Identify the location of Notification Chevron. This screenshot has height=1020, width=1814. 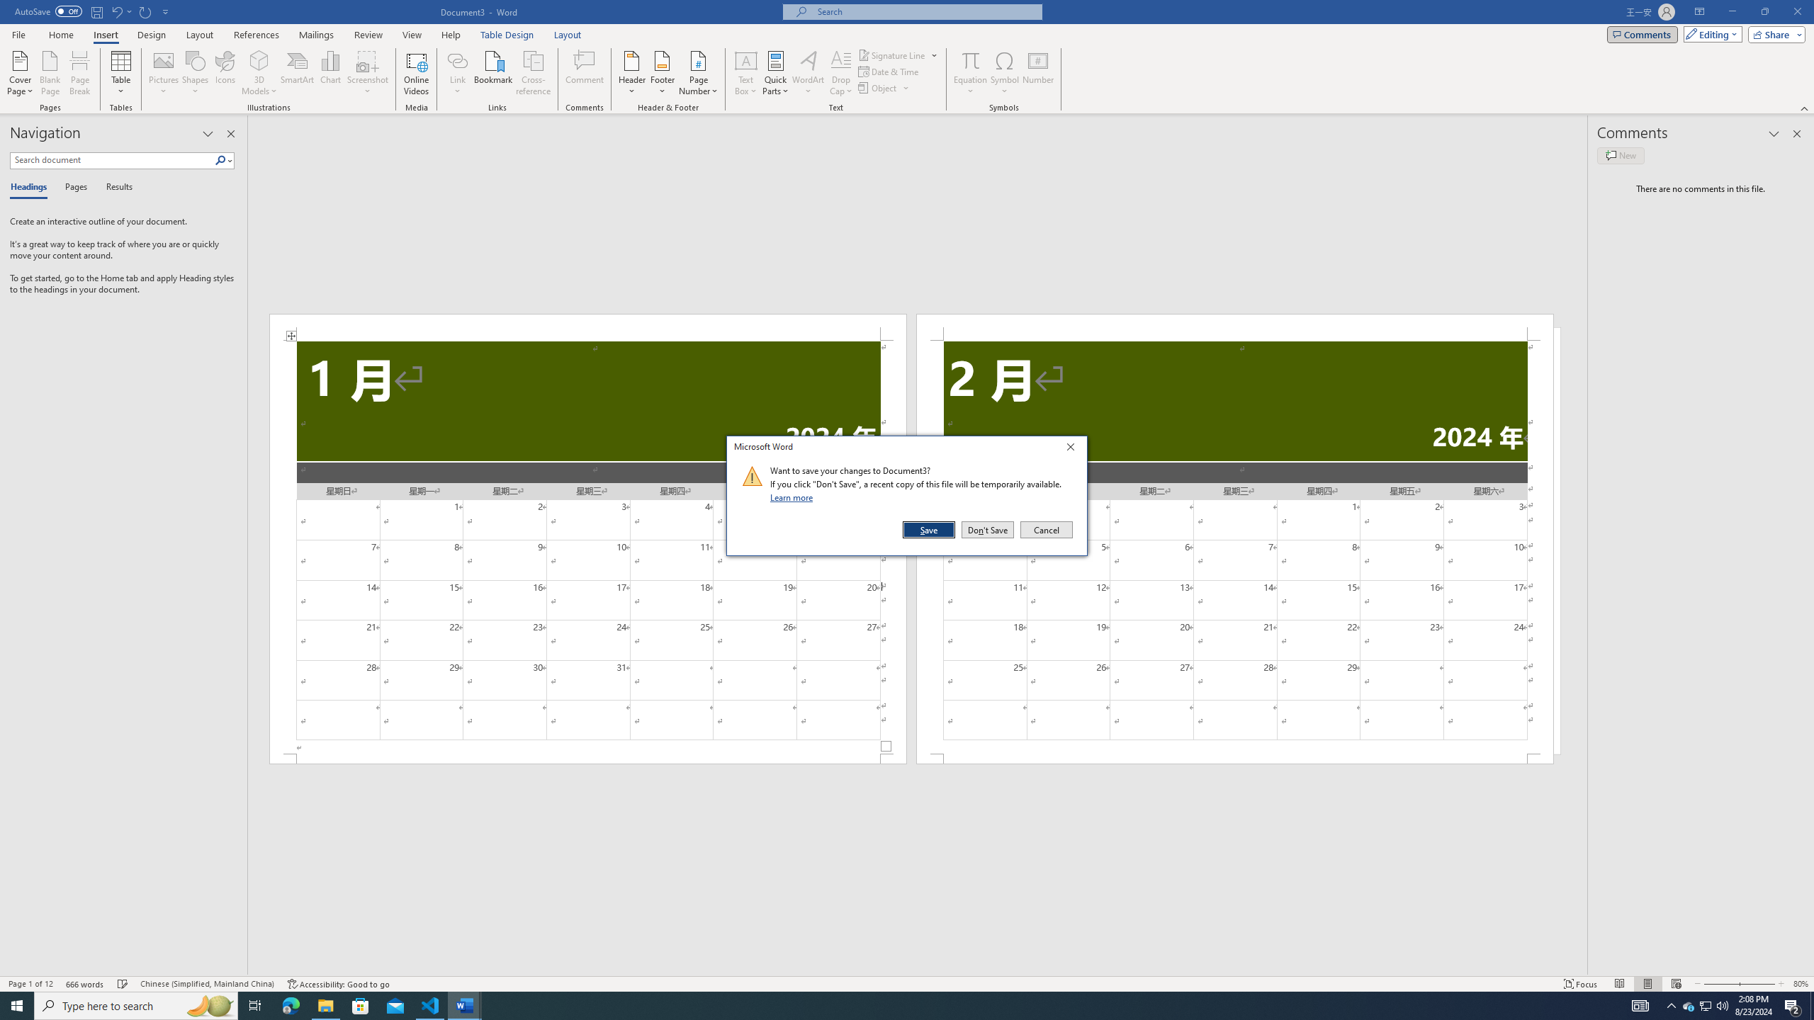
(1671, 1006).